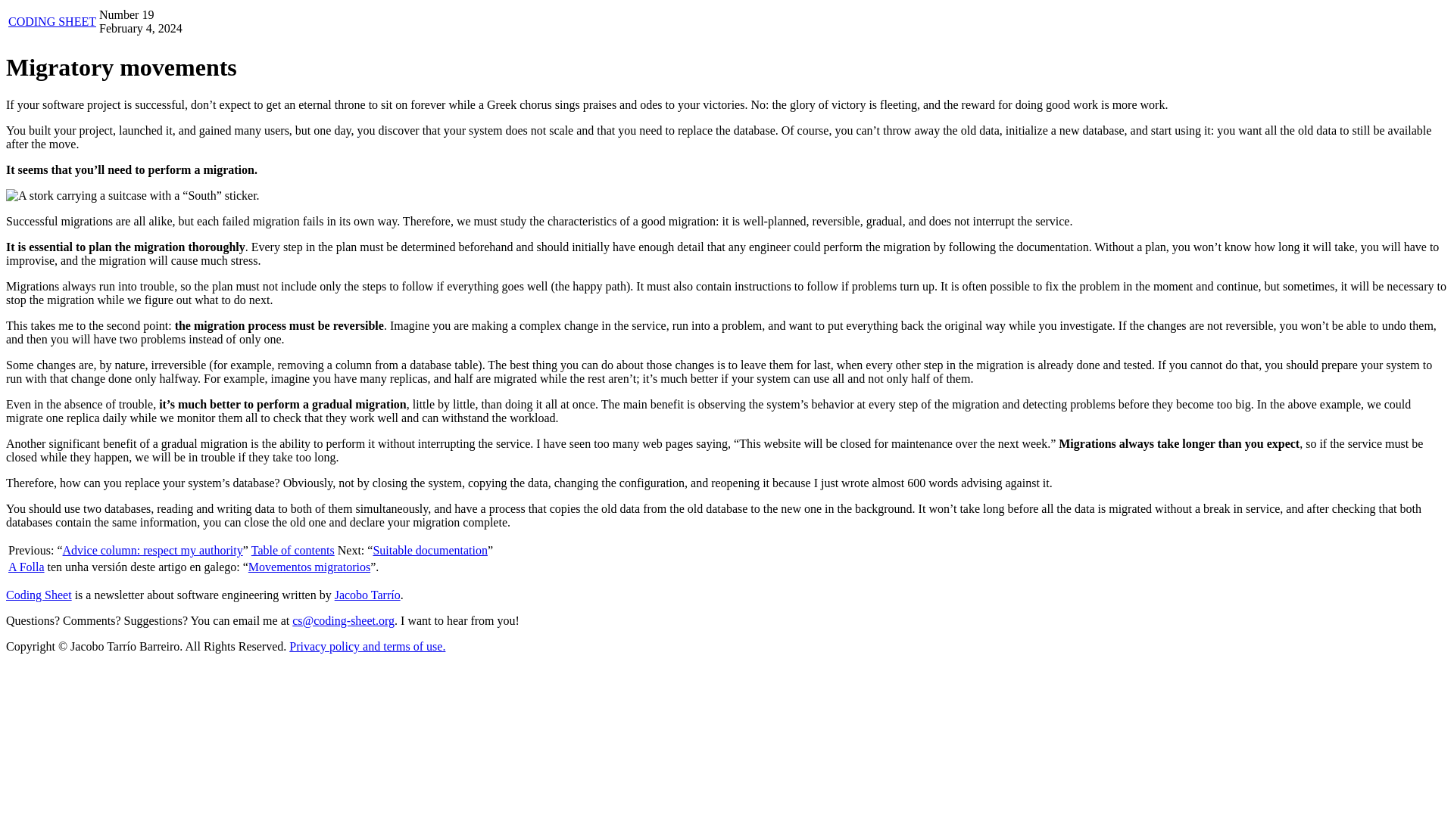 This screenshot has width=1454, height=817. I want to click on Suitable documentation, so click(429, 550).